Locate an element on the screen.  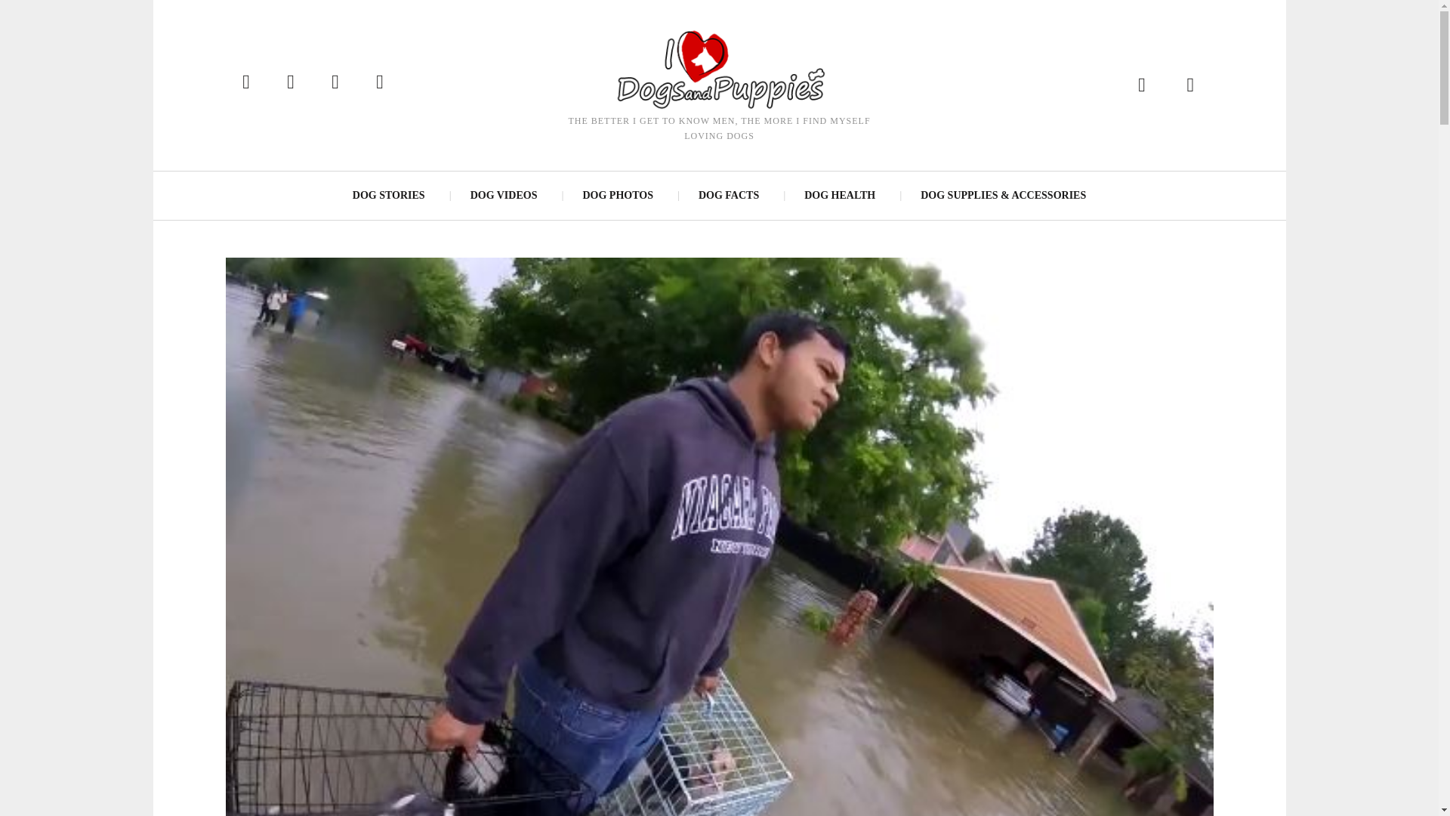
gplus is located at coordinates (381, 82).